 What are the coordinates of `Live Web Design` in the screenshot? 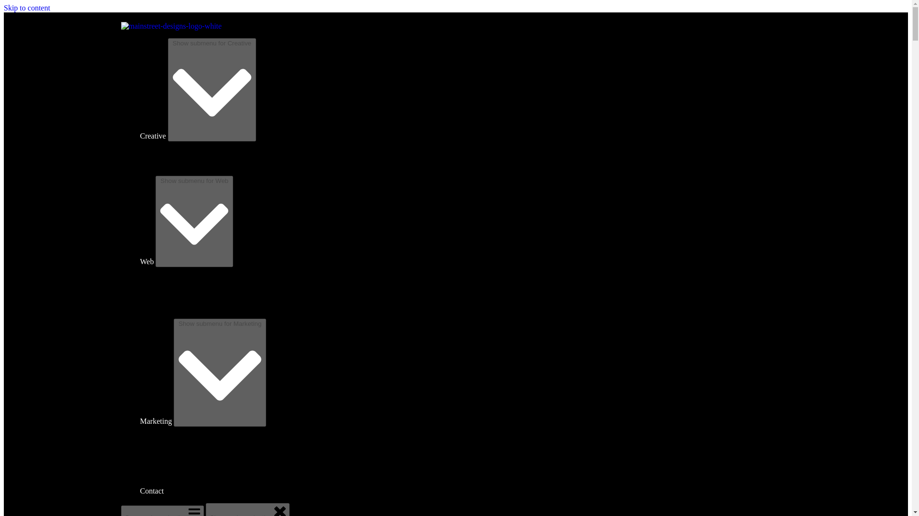 It's located at (186, 305).